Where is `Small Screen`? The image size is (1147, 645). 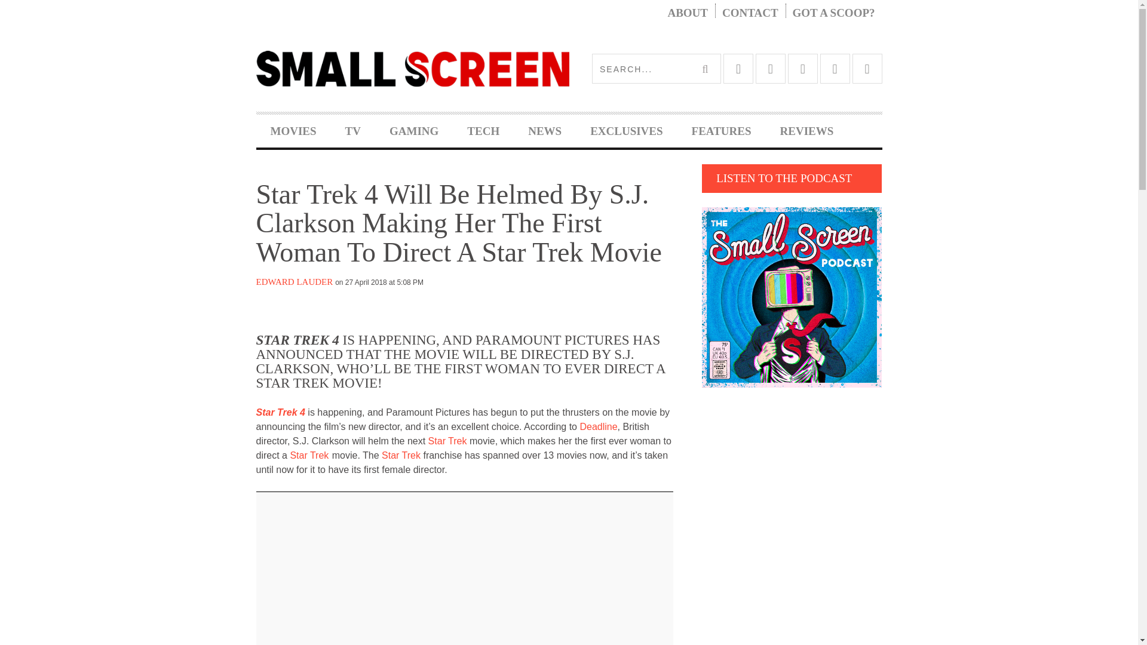 Small Screen is located at coordinates (412, 68).